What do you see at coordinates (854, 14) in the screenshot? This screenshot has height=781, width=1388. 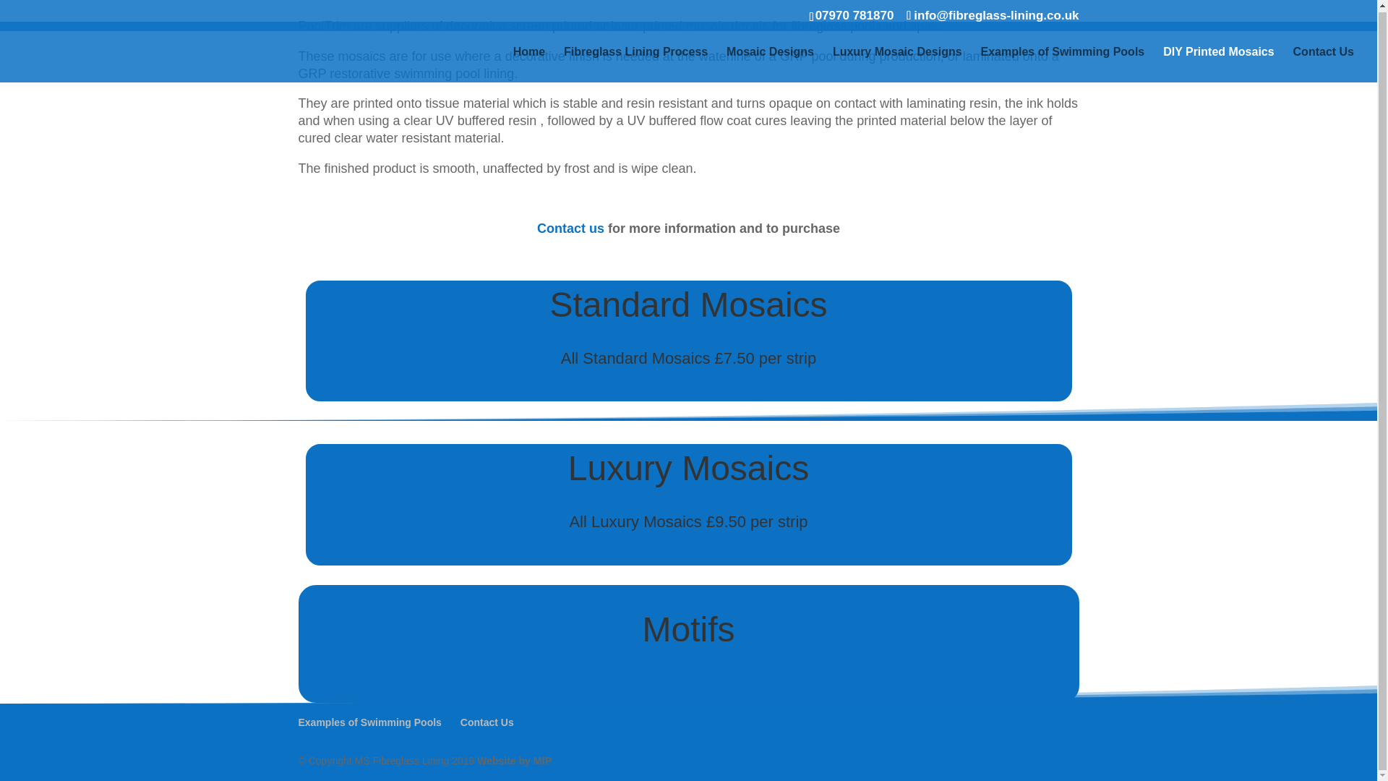 I see `07970 781870` at bounding box center [854, 14].